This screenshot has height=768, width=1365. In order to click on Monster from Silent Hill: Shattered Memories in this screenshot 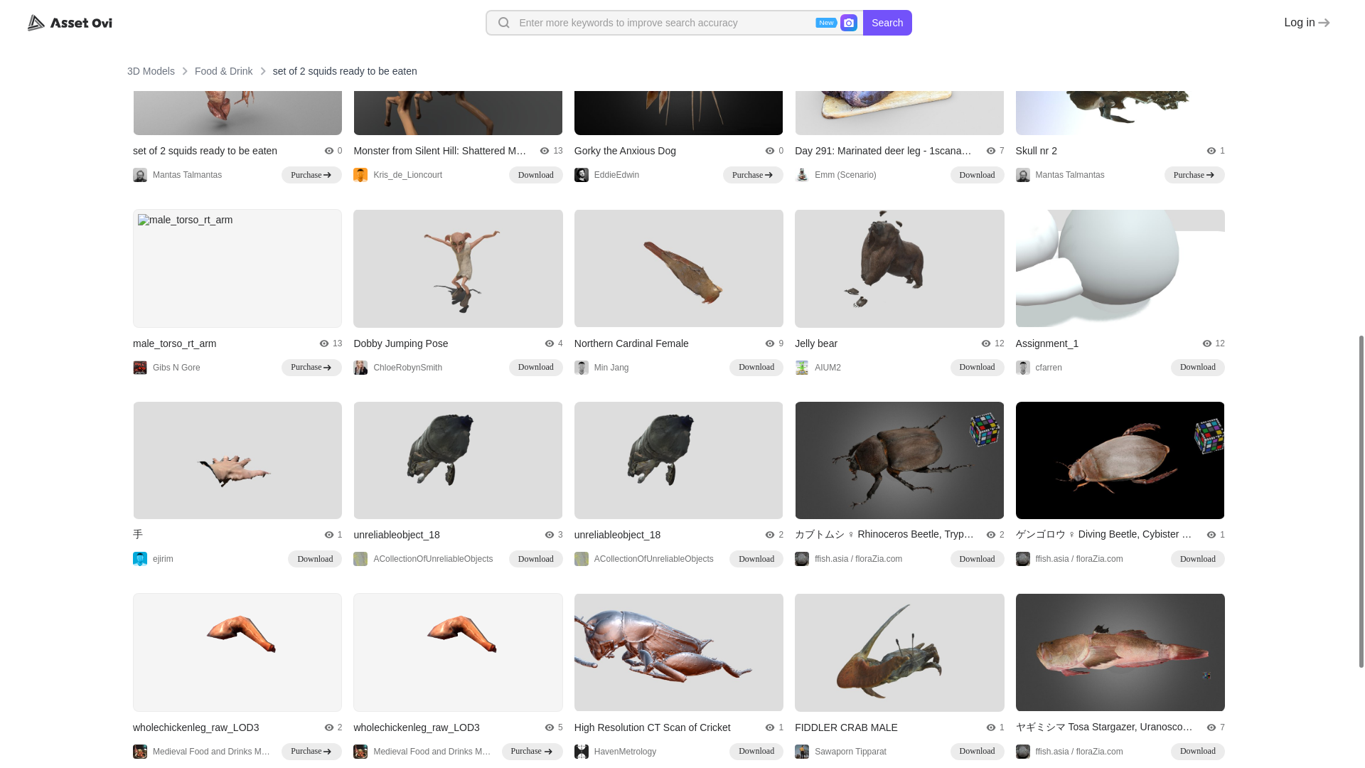, I will do `click(440, 151)`.